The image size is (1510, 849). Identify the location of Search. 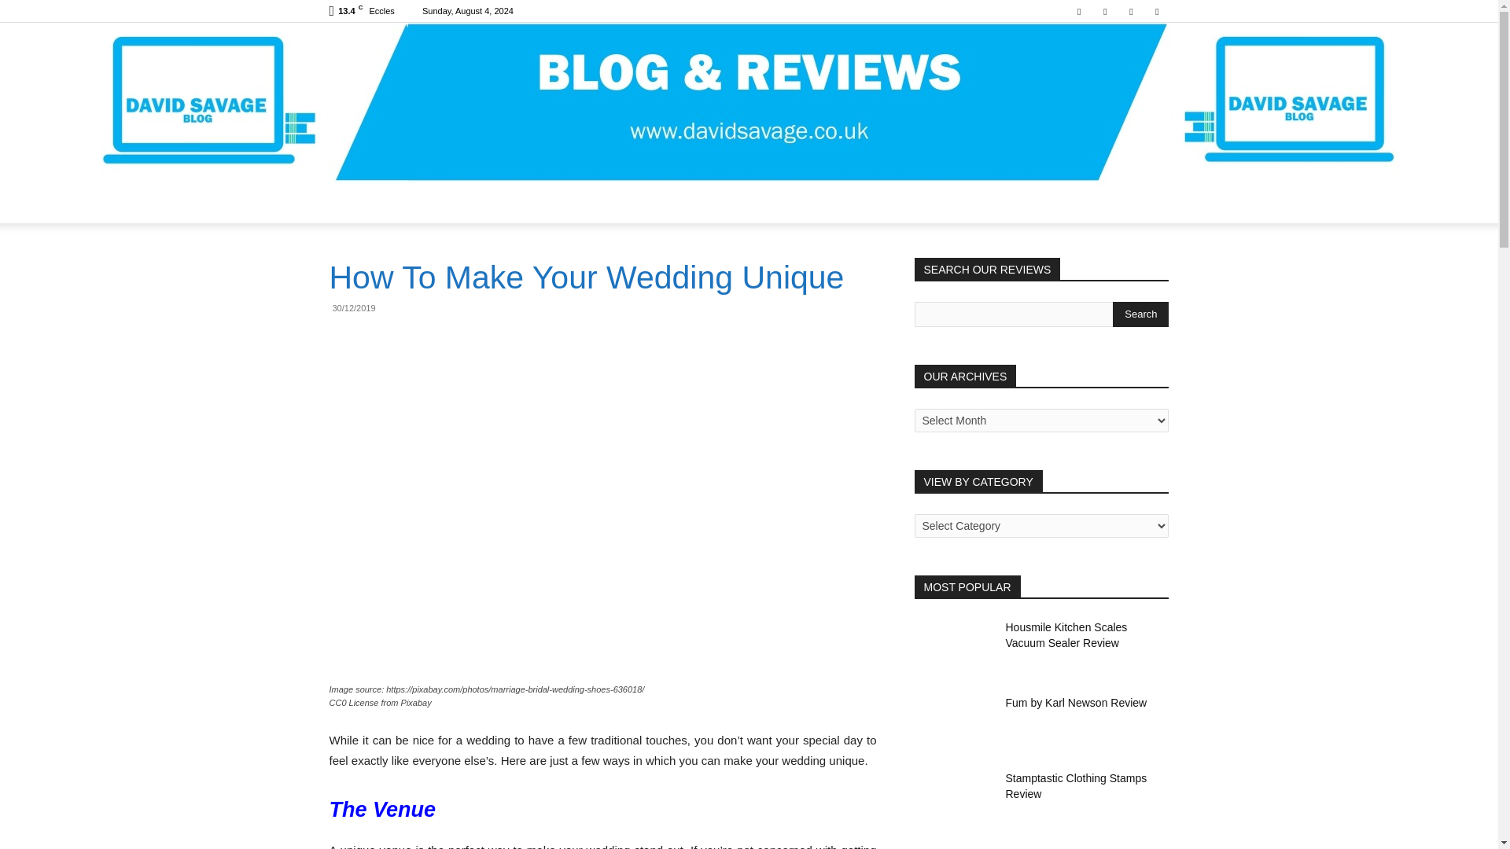
(1140, 314).